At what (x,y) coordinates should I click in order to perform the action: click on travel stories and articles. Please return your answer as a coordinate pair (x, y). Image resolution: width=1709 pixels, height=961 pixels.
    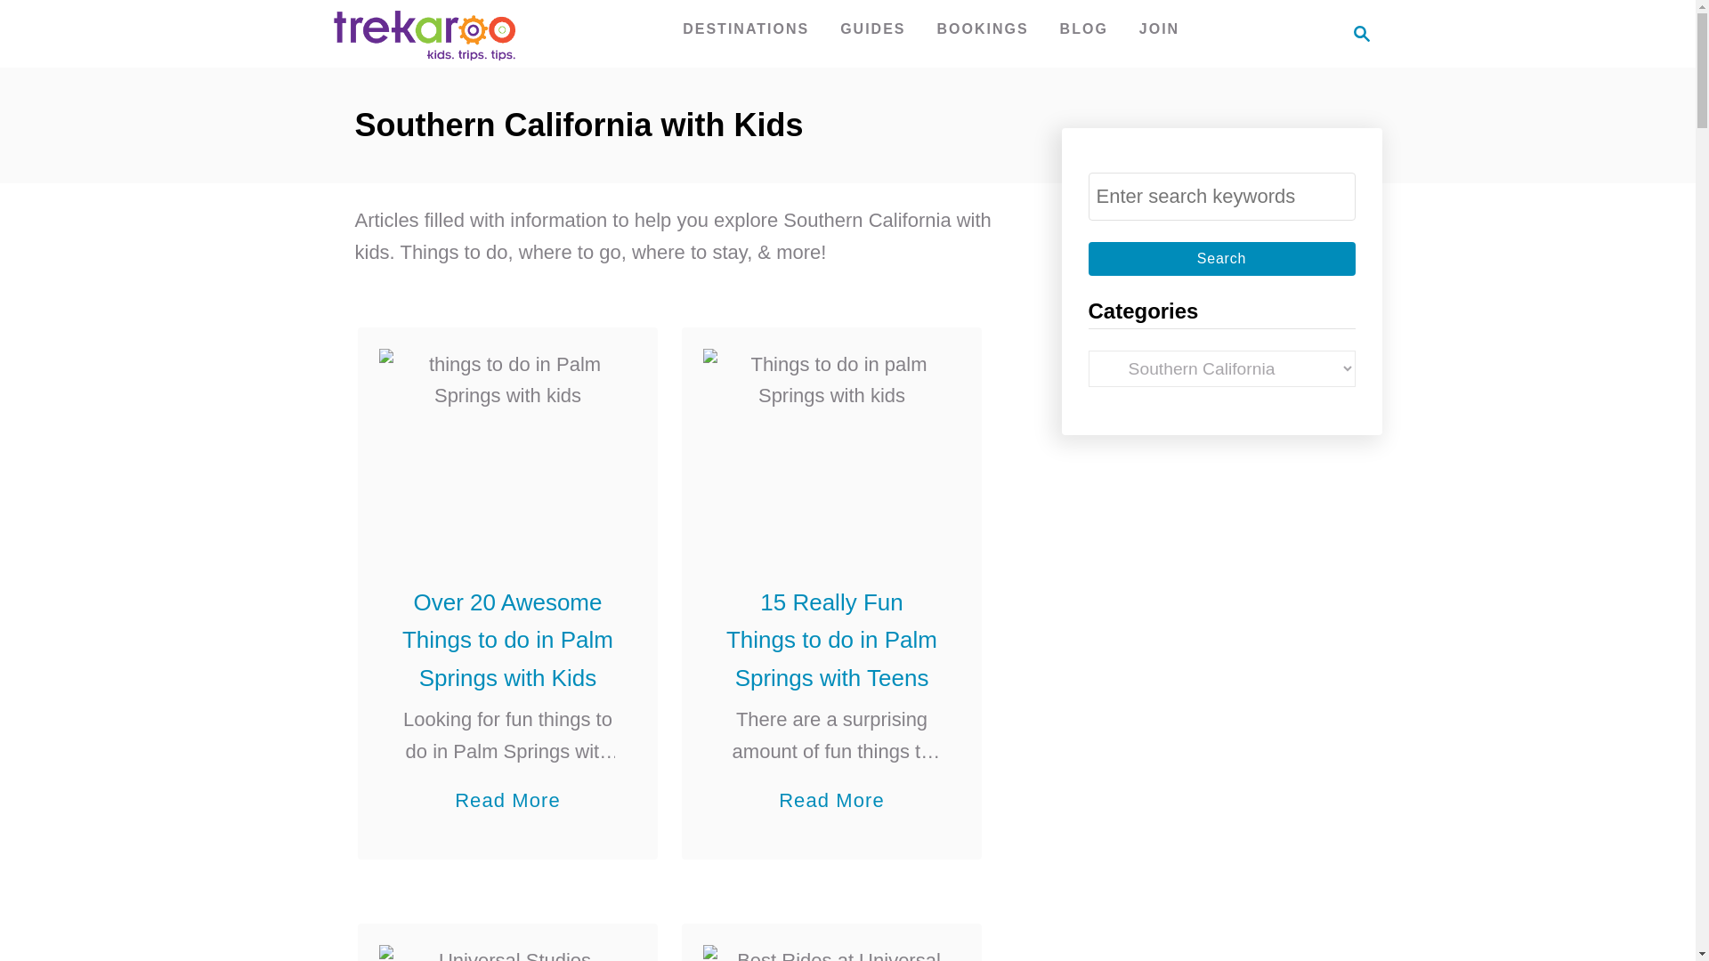
    Looking at the image, I should click on (1084, 28).